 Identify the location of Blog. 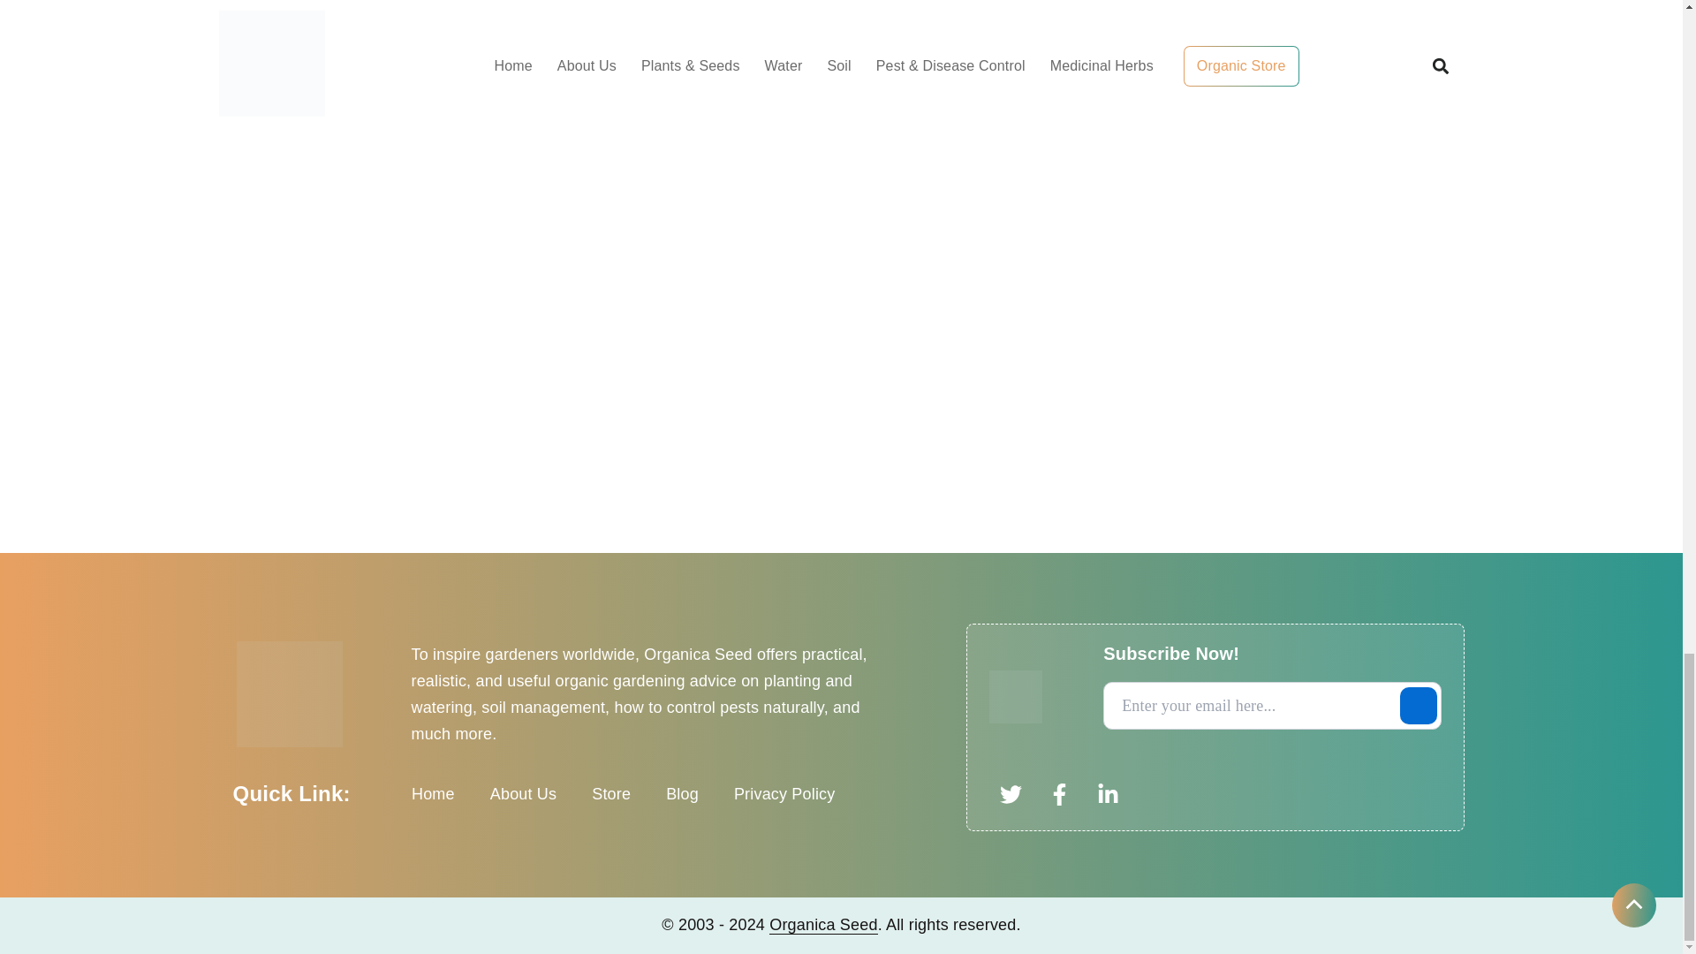
(682, 793).